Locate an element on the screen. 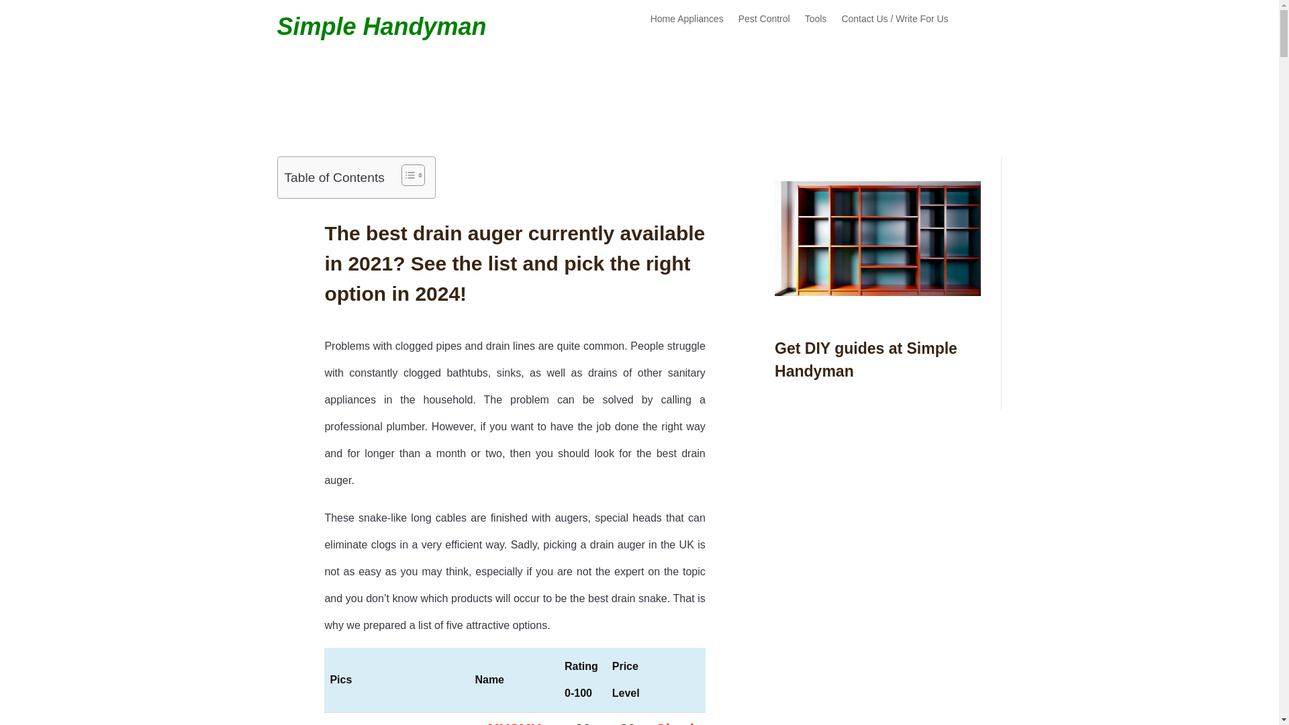  Tools is located at coordinates (816, 21).